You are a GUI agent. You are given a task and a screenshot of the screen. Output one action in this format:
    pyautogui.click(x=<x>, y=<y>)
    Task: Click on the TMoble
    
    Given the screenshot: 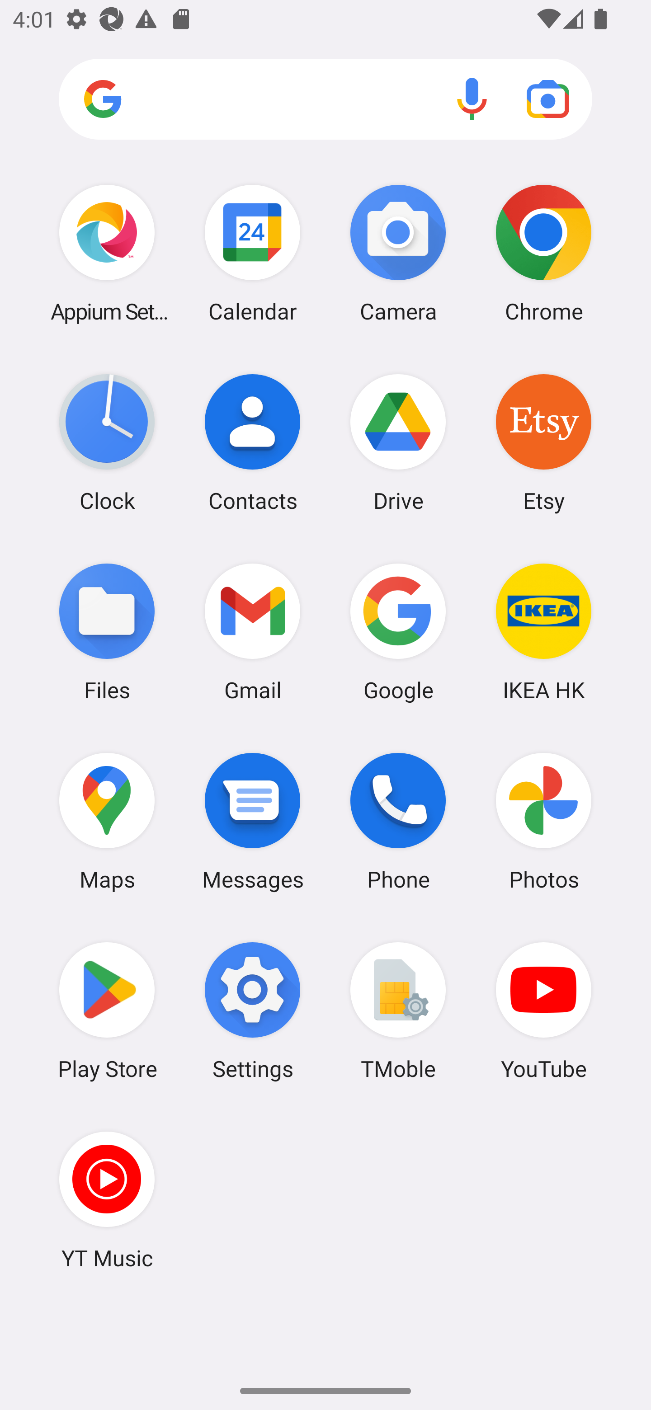 What is the action you would take?
    pyautogui.click(x=398, y=1011)
    